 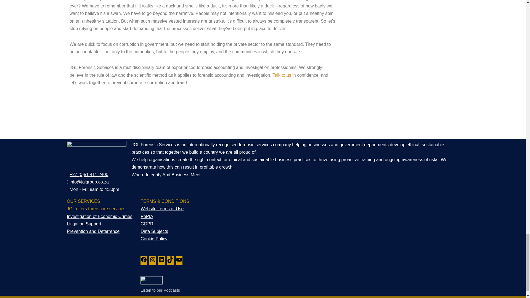 I want to click on PoPIA, so click(x=147, y=216).